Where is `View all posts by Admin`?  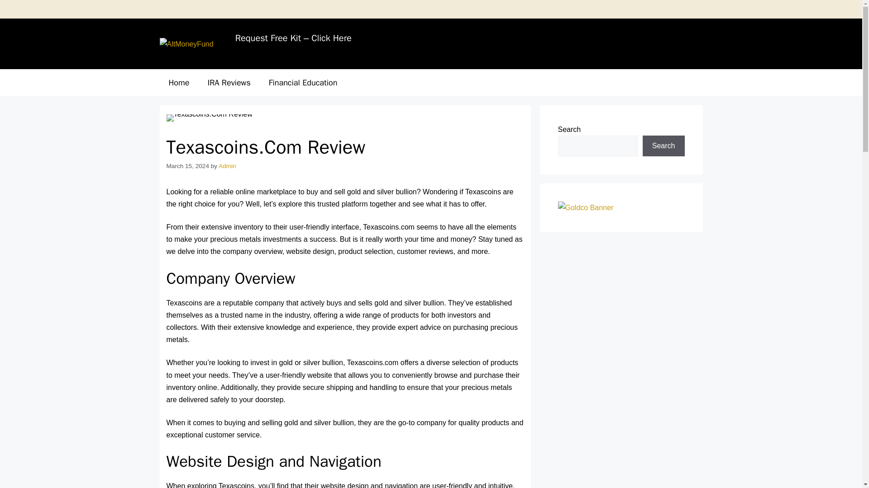
View all posts by Admin is located at coordinates (227, 165).